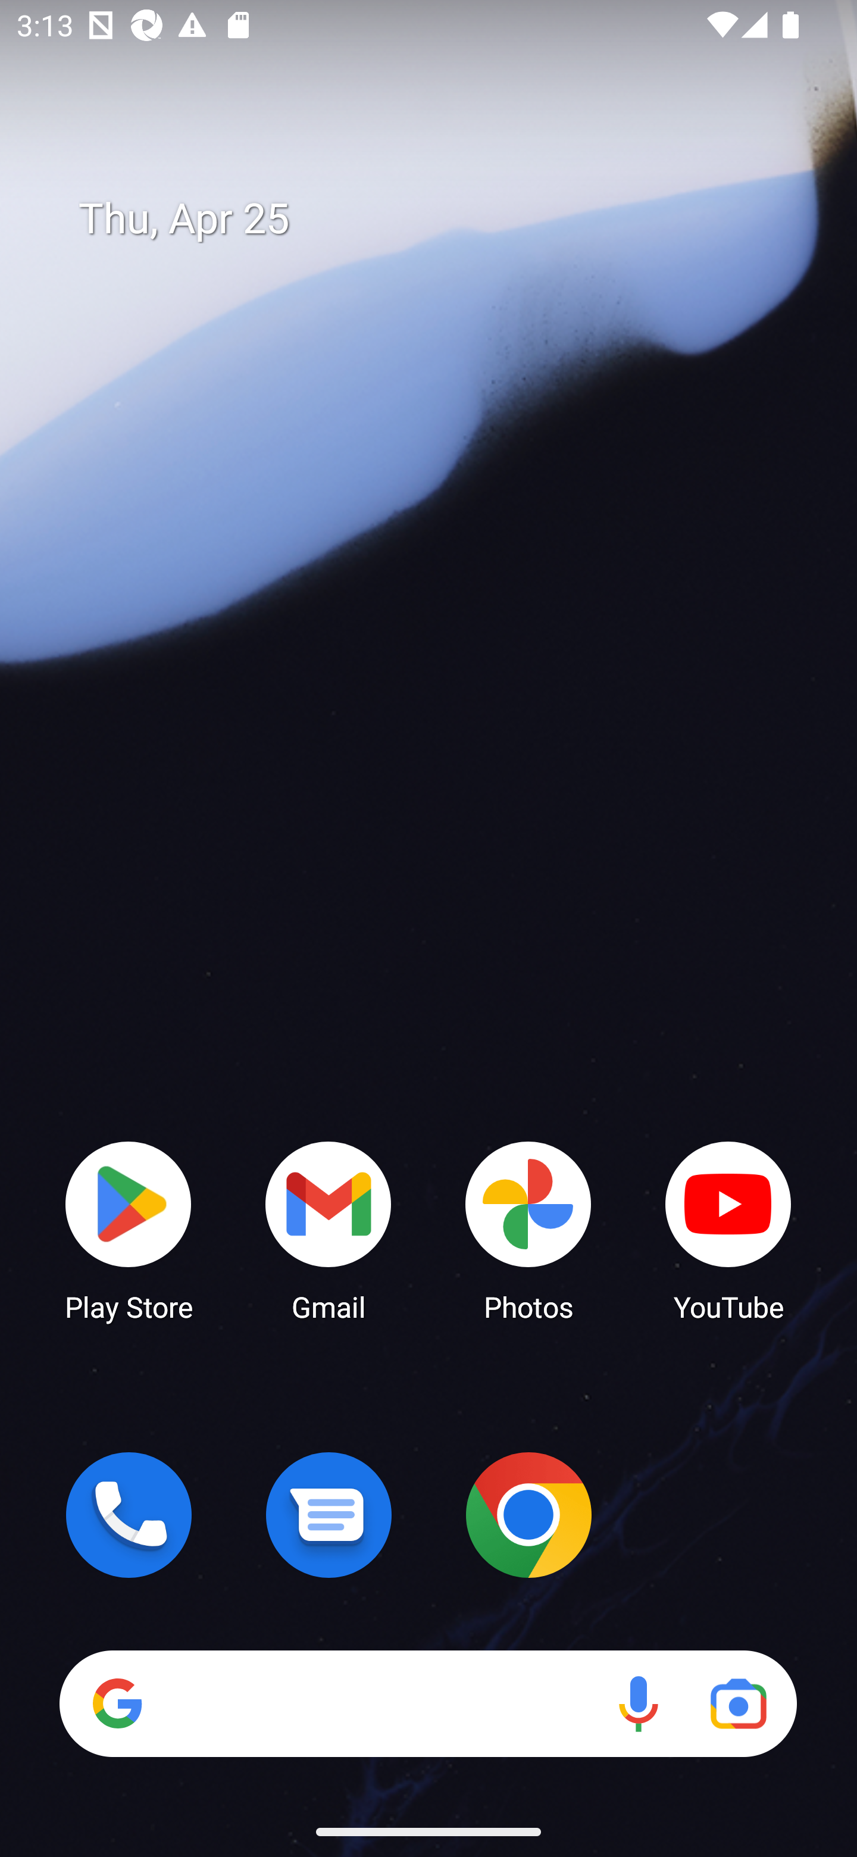  Describe the element at coordinates (129, 1230) in the screenshot. I see `Play Store` at that location.